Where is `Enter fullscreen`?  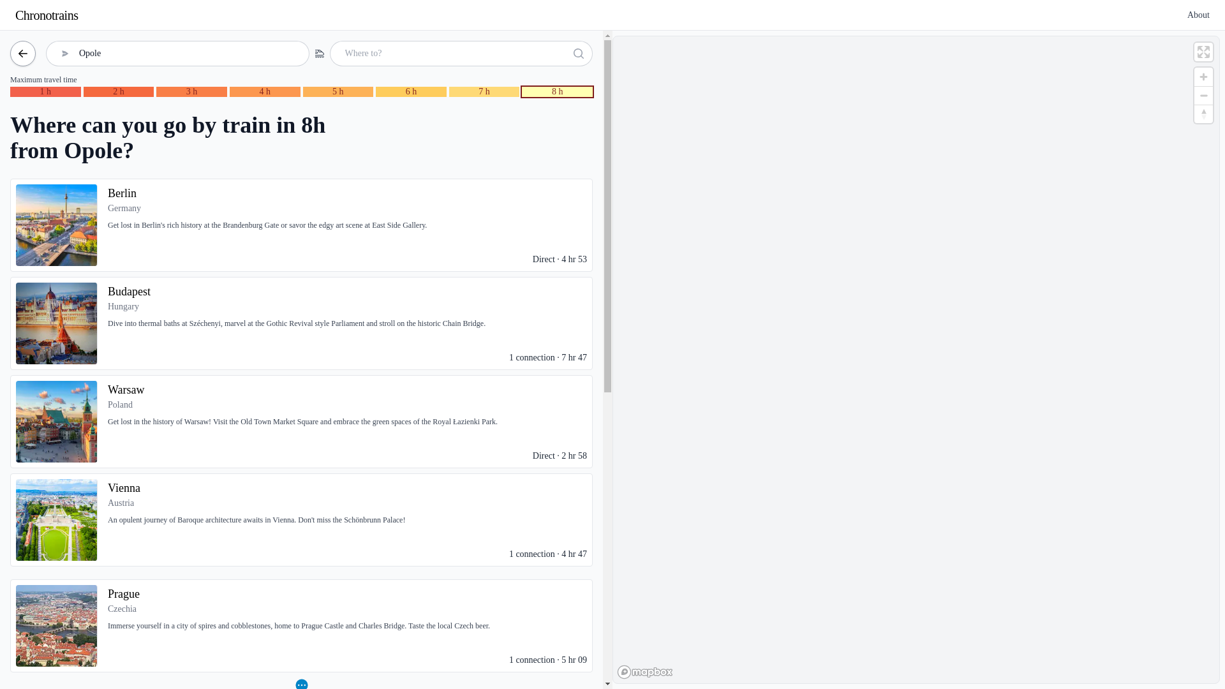
Enter fullscreen is located at coordinates (1203, 52).